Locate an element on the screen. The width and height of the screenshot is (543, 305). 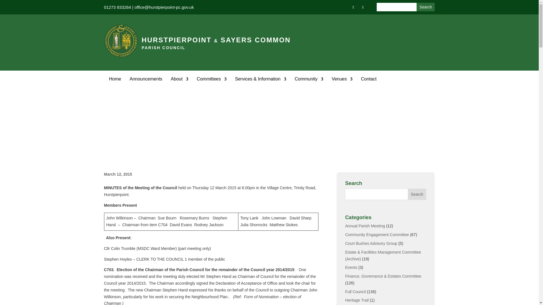
Follow on Facebook is located at coordinates (353, 7).